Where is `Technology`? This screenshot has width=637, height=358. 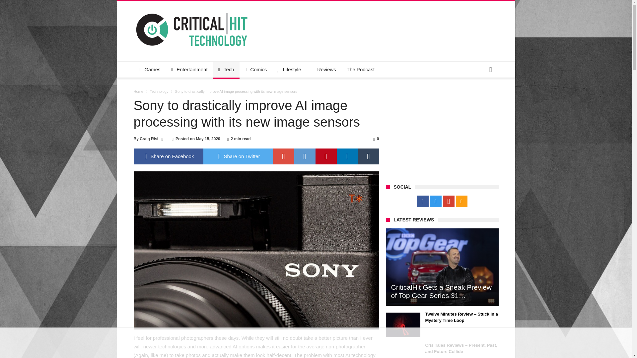 Technology is located at coordinates (159, 91).